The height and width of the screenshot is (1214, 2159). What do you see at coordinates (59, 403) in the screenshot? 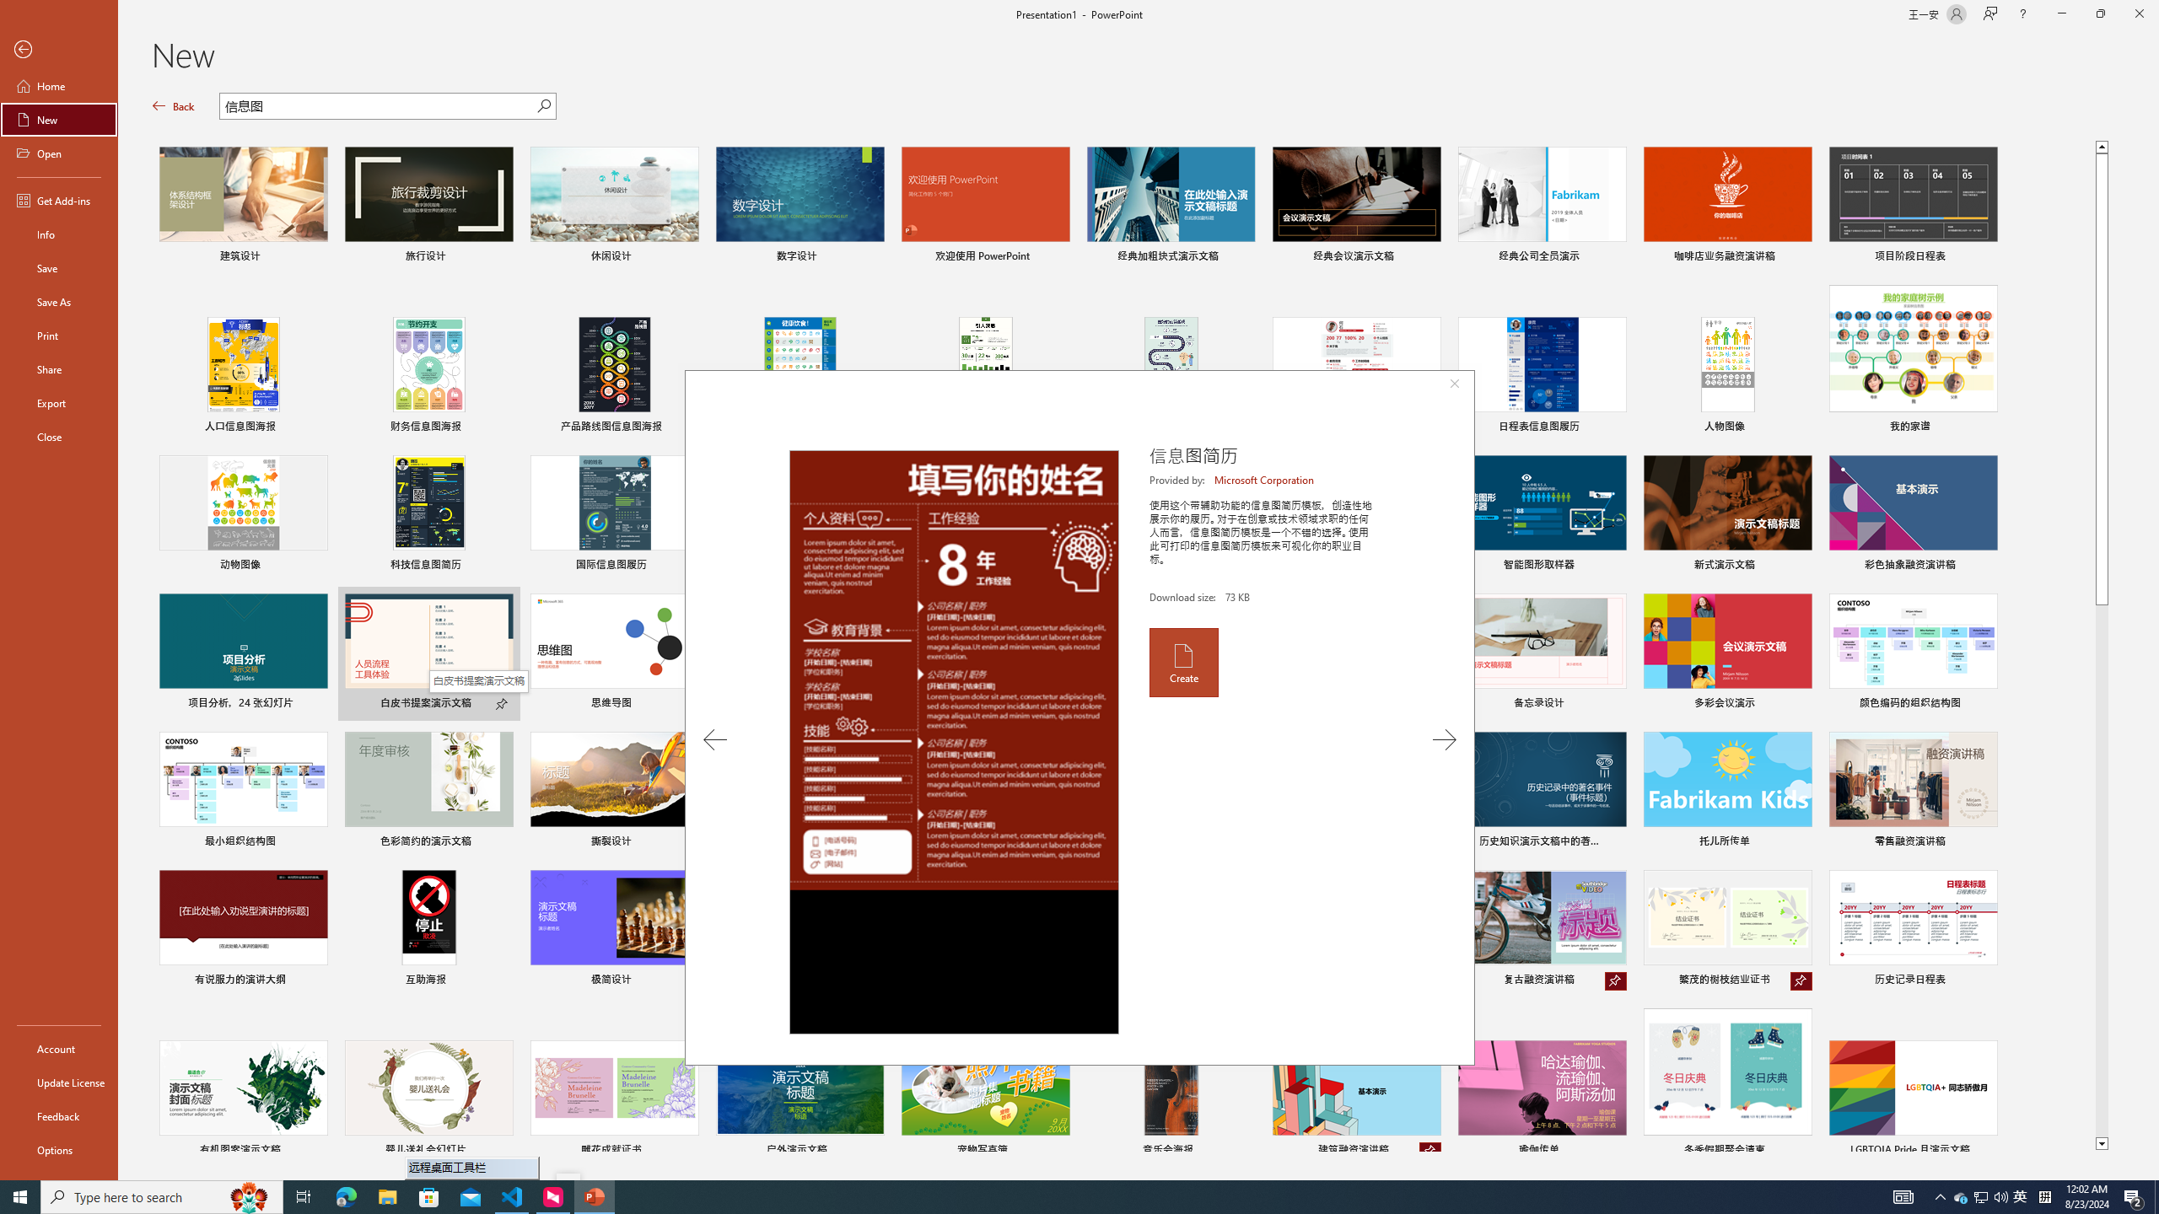
I see `Export` at bounding box center [59, 403].